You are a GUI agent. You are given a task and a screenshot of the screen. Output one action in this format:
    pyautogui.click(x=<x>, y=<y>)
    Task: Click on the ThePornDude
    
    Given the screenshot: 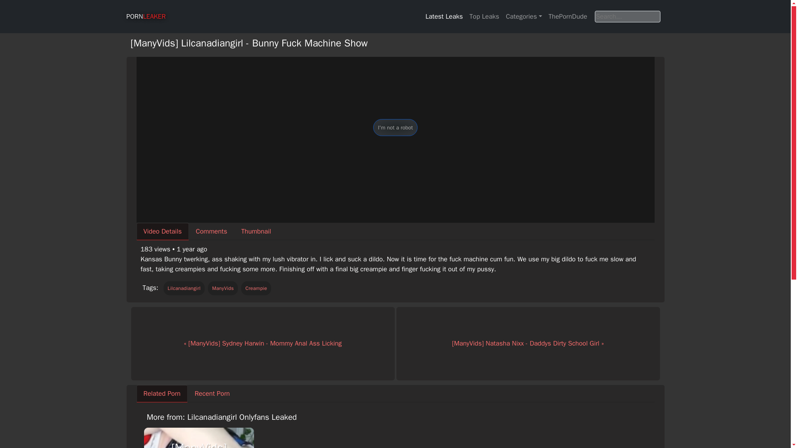 What is the action you would take?
    pyautogui.click(x=568, y=17)
    